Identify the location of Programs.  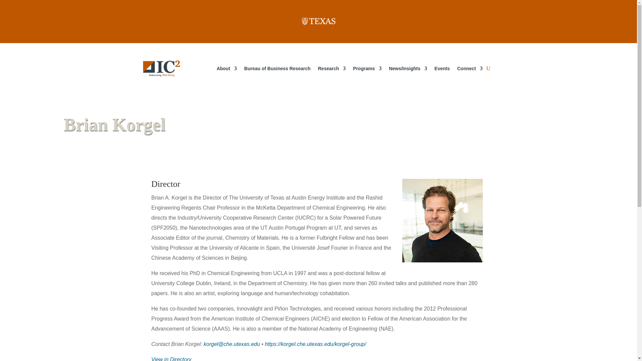
(367, 69).